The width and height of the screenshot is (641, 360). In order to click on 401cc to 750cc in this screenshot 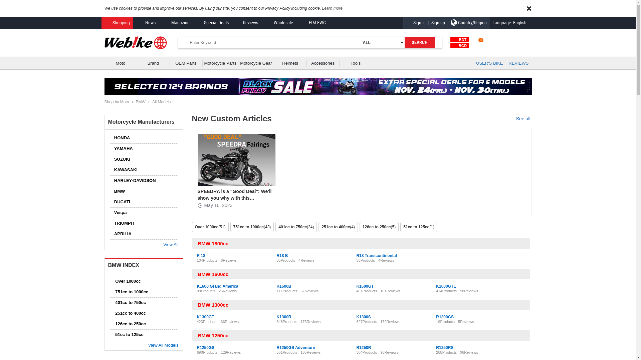, I will do `click(129, 303)`.